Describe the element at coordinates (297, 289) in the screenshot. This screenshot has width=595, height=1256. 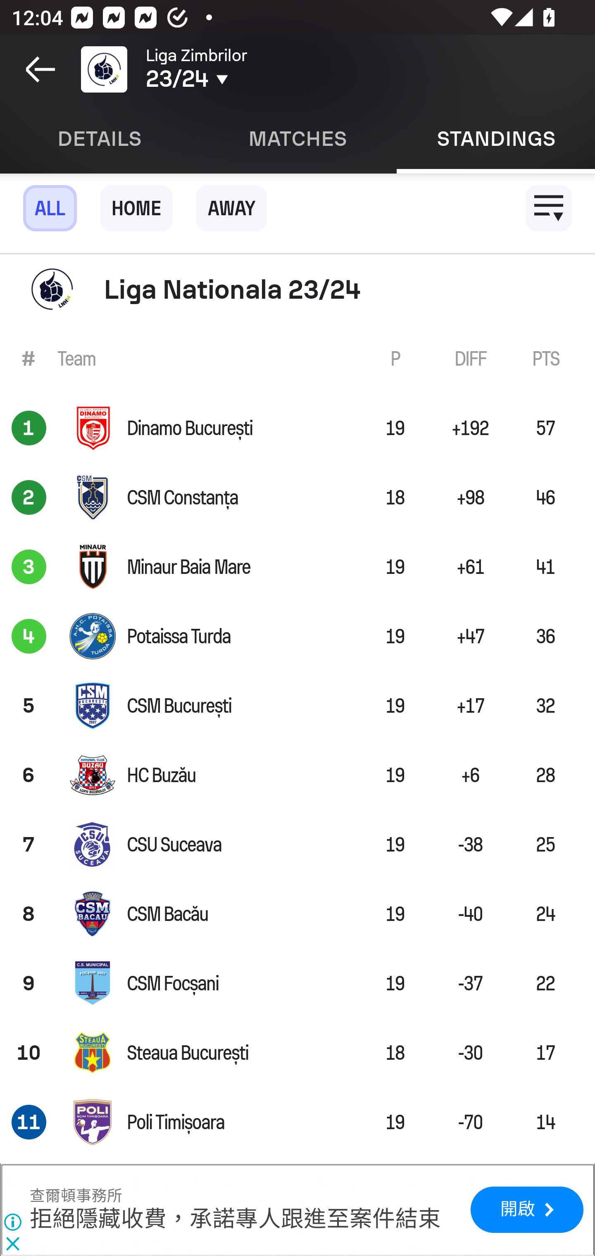
I see `Liga Nationala 23/24` at that location.